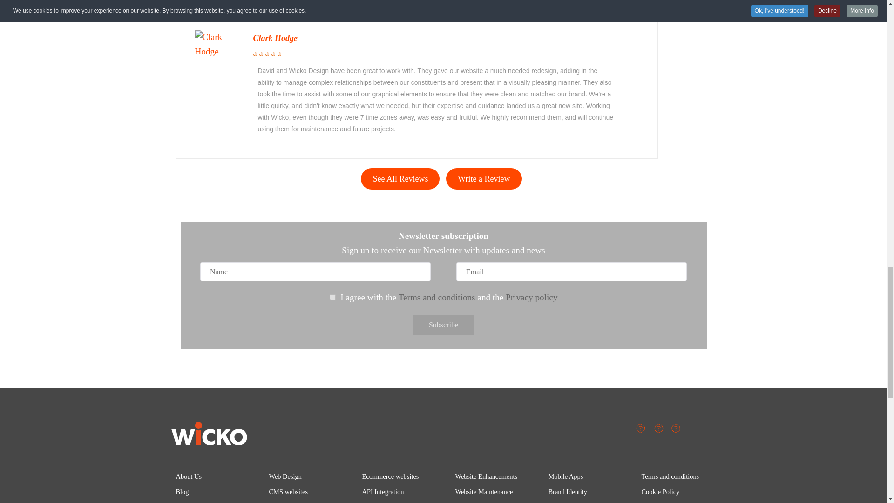 This screenshot has height=503, width=894. Describe the element at coordinates (332, 297) in the screenshot. I see `on` at that location.